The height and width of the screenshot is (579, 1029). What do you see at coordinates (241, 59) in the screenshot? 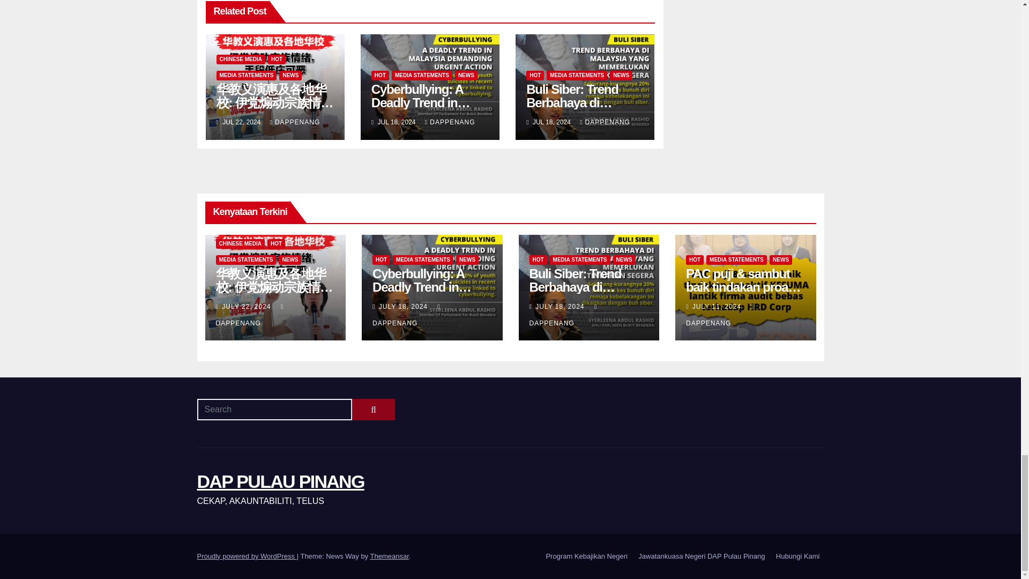
I see `CHINESE MEDIA` at bounding box center [241, 59].